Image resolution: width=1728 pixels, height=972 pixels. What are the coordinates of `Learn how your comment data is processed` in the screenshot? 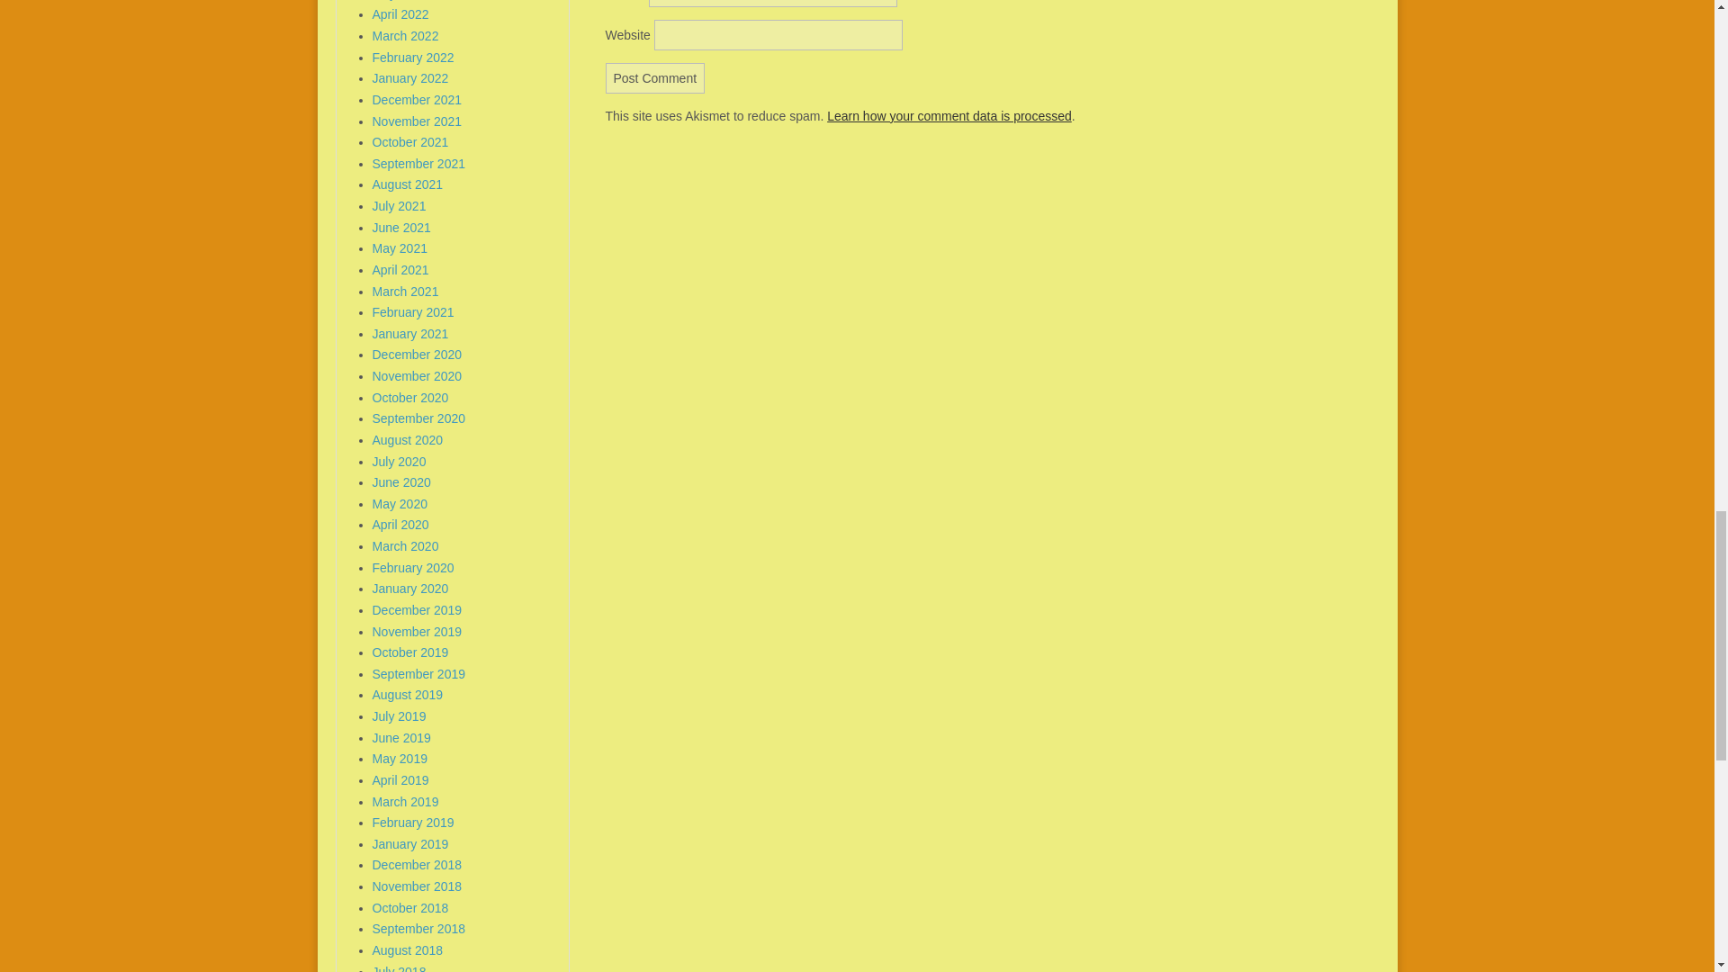 It's located at (949, 115).